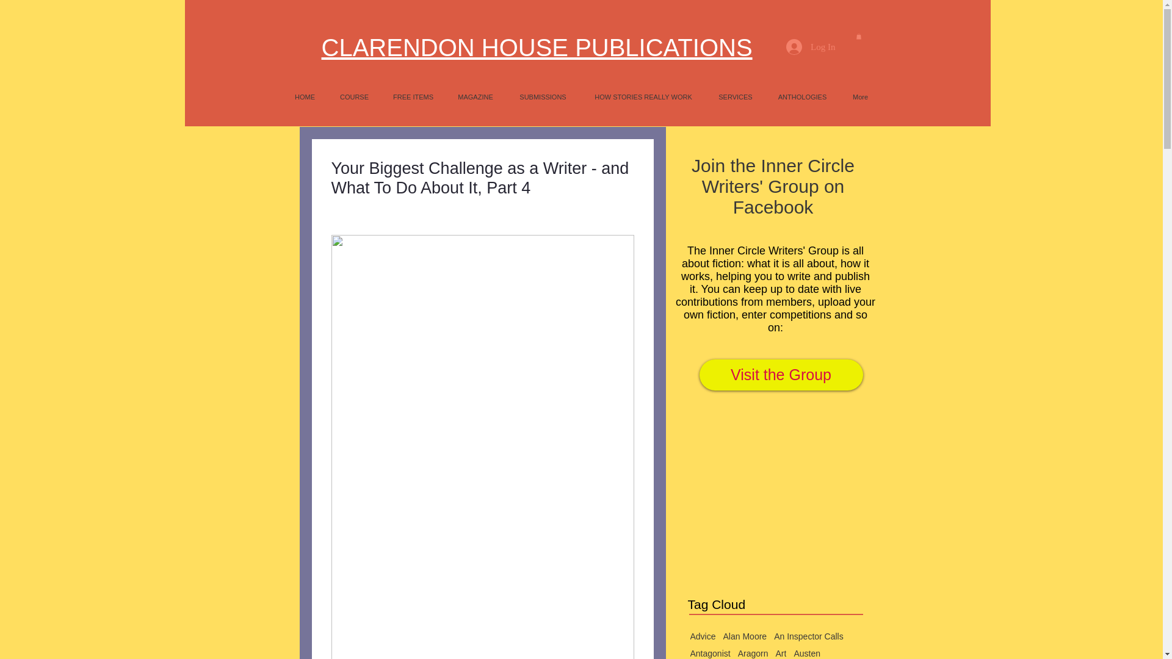 The height and width of the screenshot is (659, 1172). Describe the element at coordinates (304, 96) in the screenshot. I see `HOME` at that location.